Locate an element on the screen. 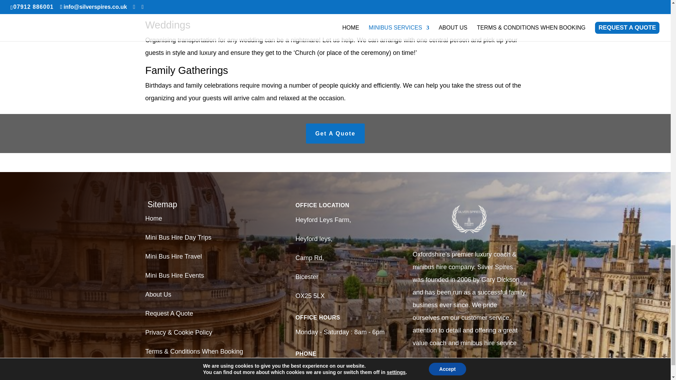 The image size is (676, 380). Get A Quote is located at coordinates (335, 134).